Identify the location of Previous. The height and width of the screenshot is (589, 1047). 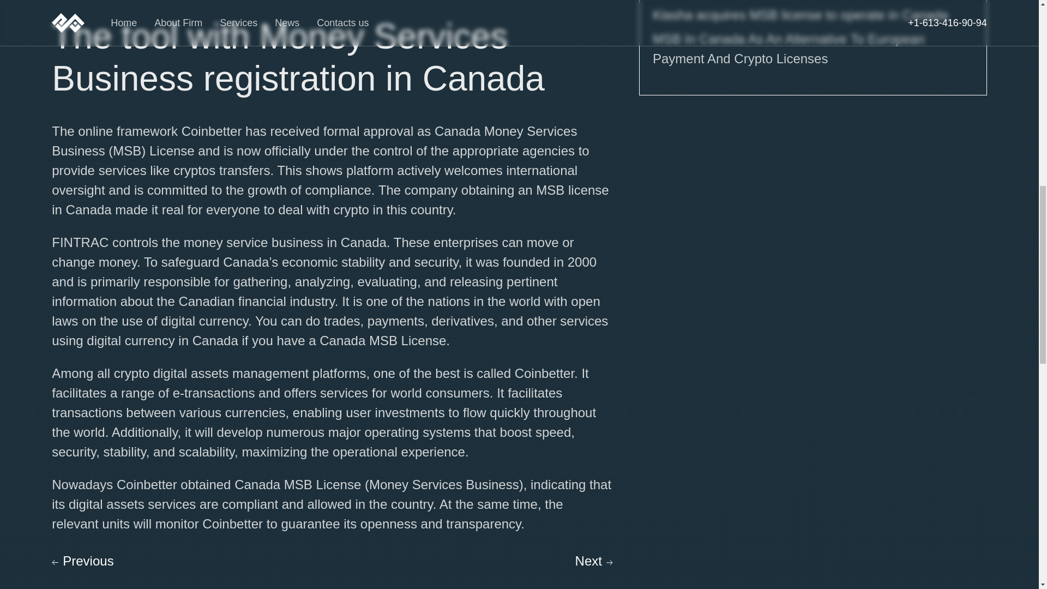
(82, 561).